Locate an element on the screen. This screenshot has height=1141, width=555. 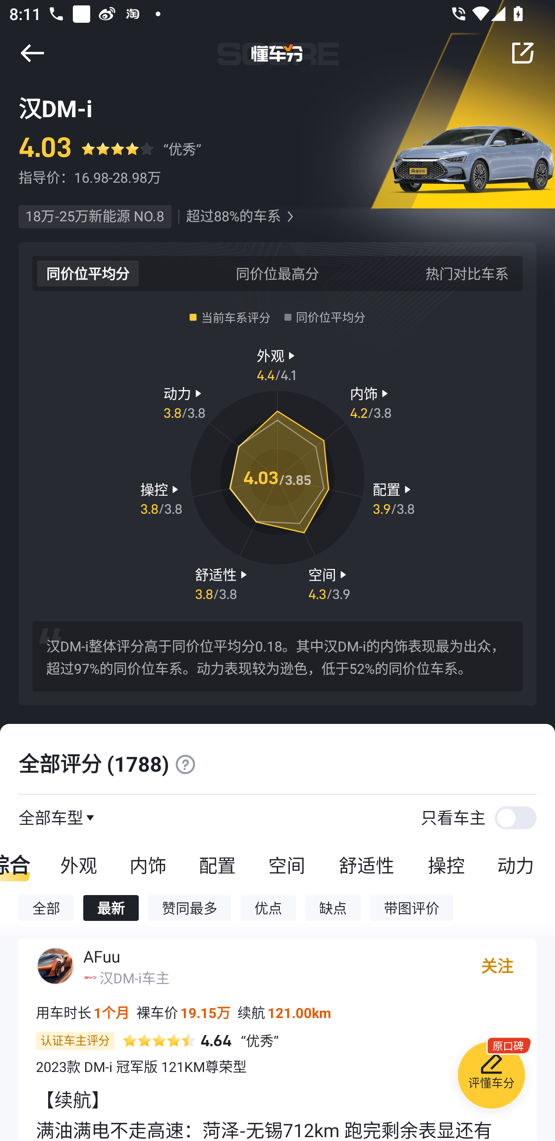
空间  4.3 / 3.9 is located at coordinates (329, 583).